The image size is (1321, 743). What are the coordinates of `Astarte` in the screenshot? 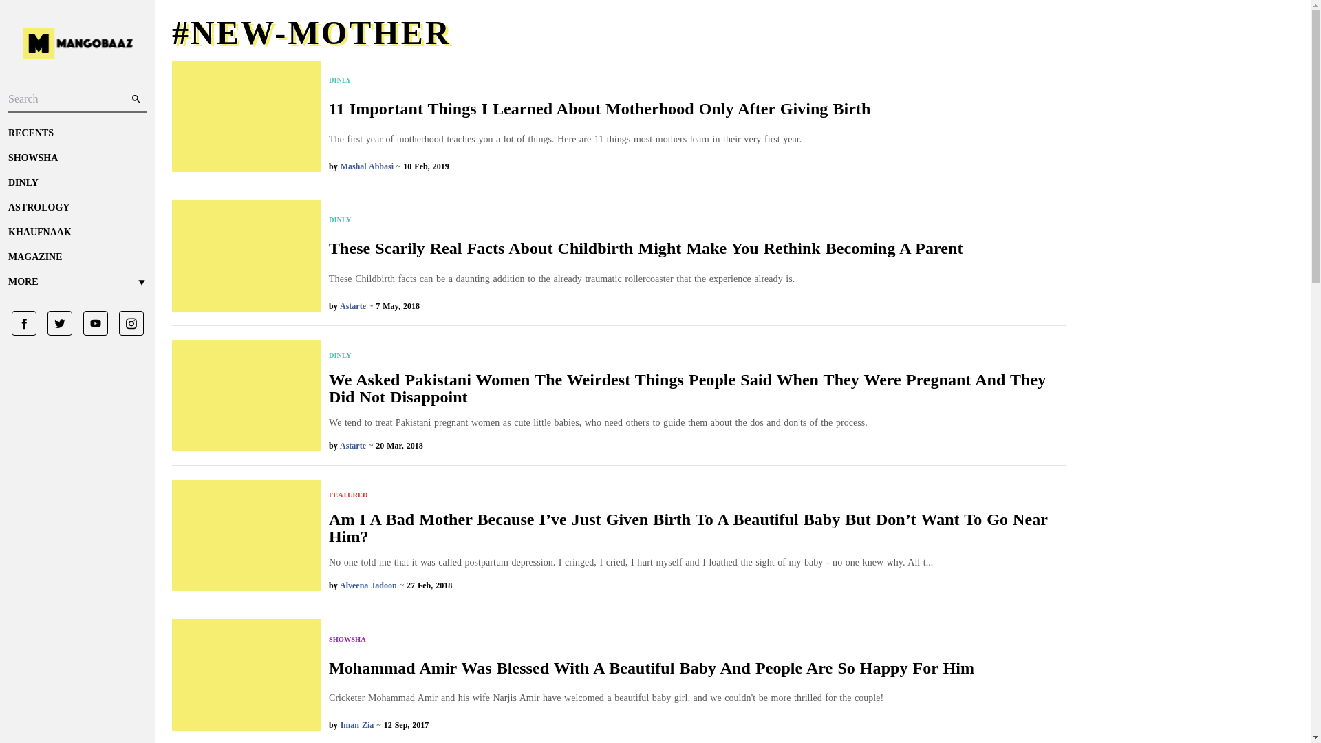 It's located at (352, 306).